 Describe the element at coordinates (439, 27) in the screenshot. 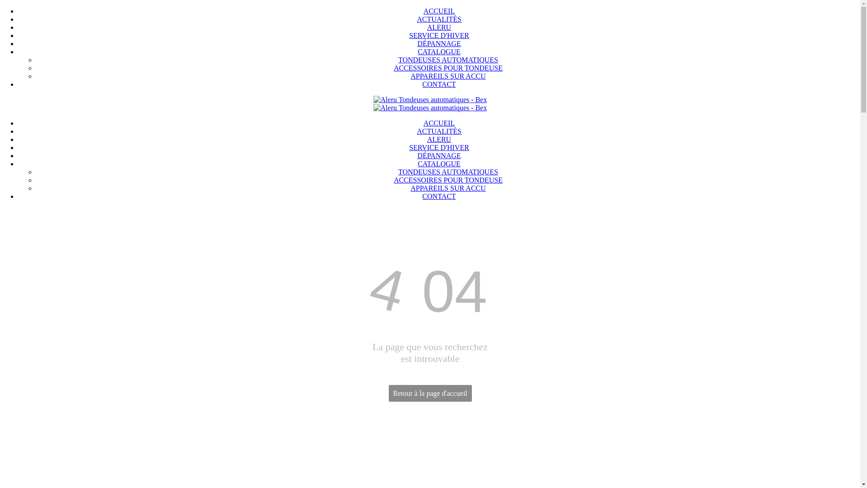

I see `ALERU` at that location.